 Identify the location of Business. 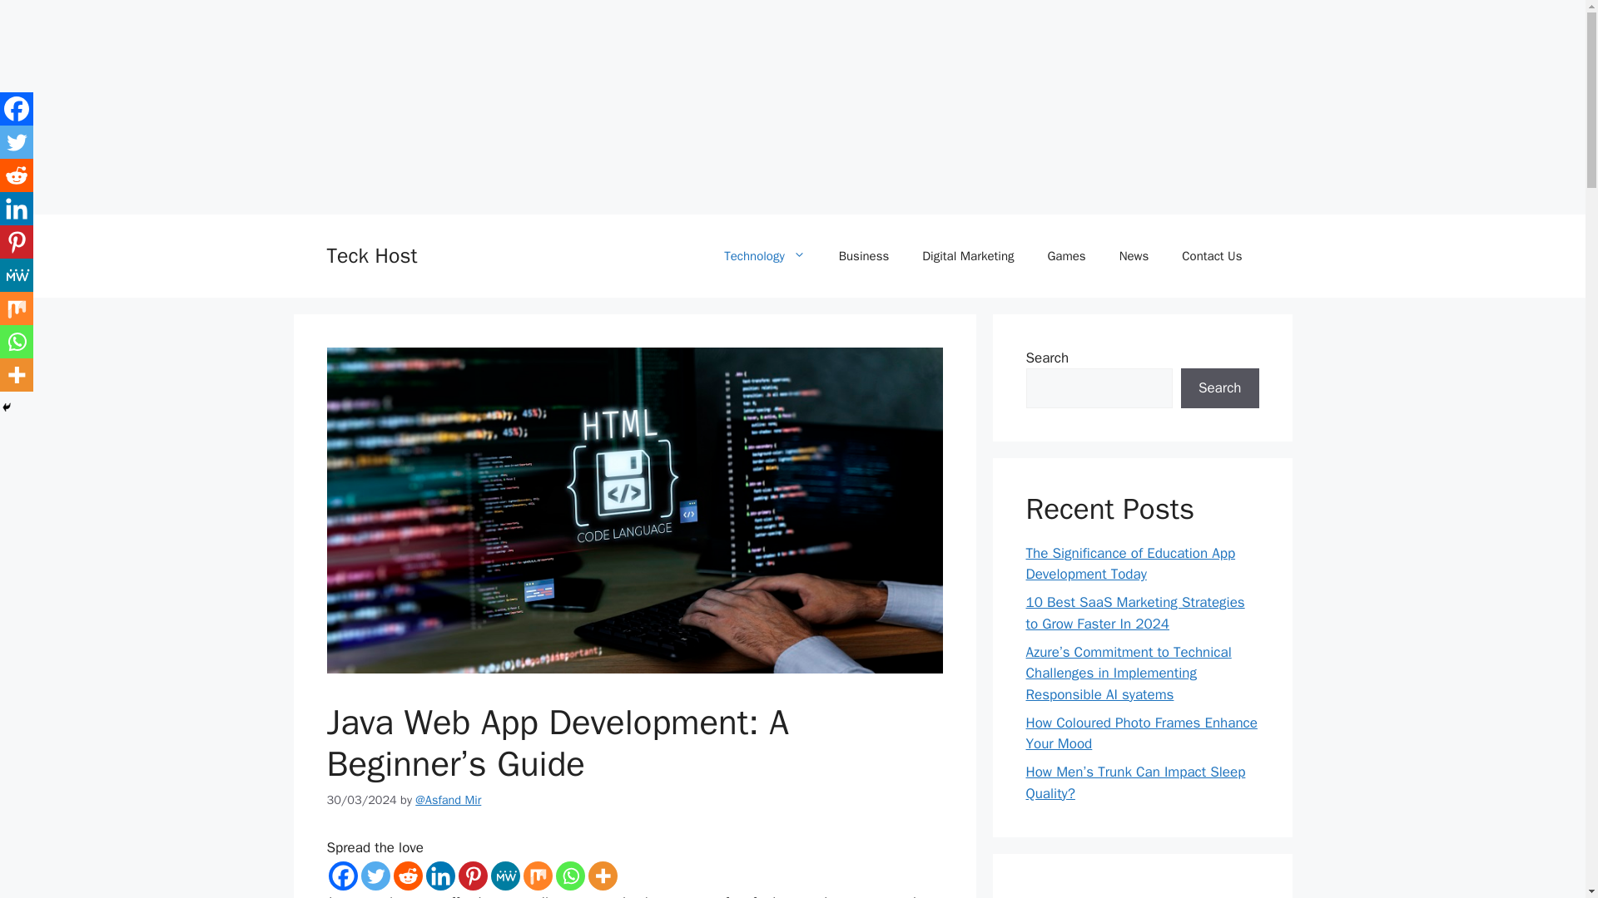
(864, 256).